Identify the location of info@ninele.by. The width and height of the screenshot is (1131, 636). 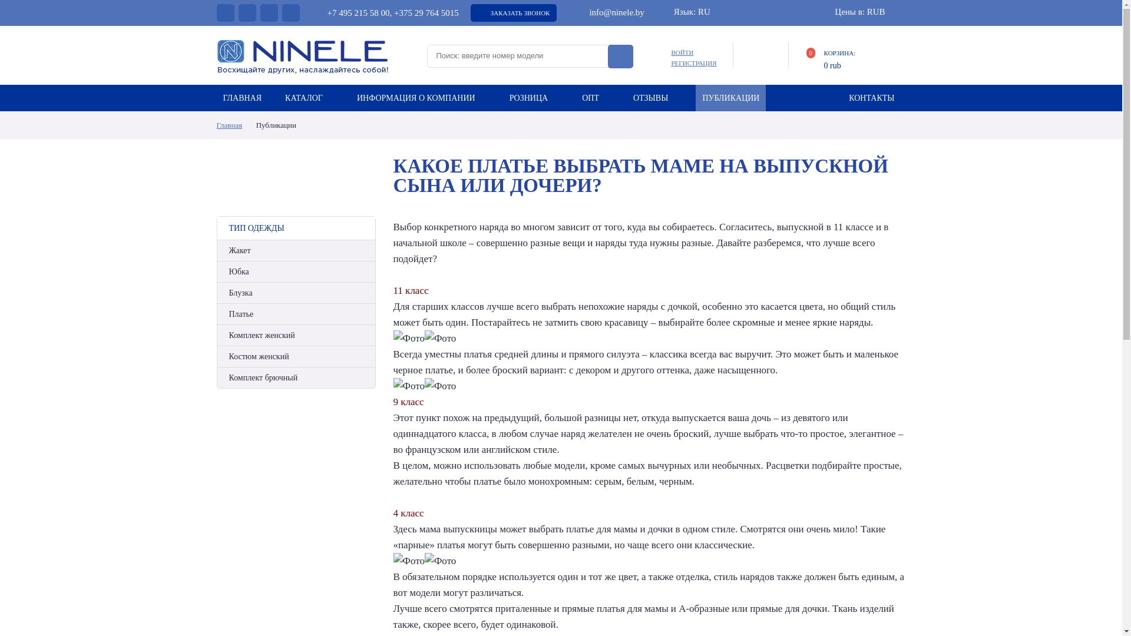
(609, 12).